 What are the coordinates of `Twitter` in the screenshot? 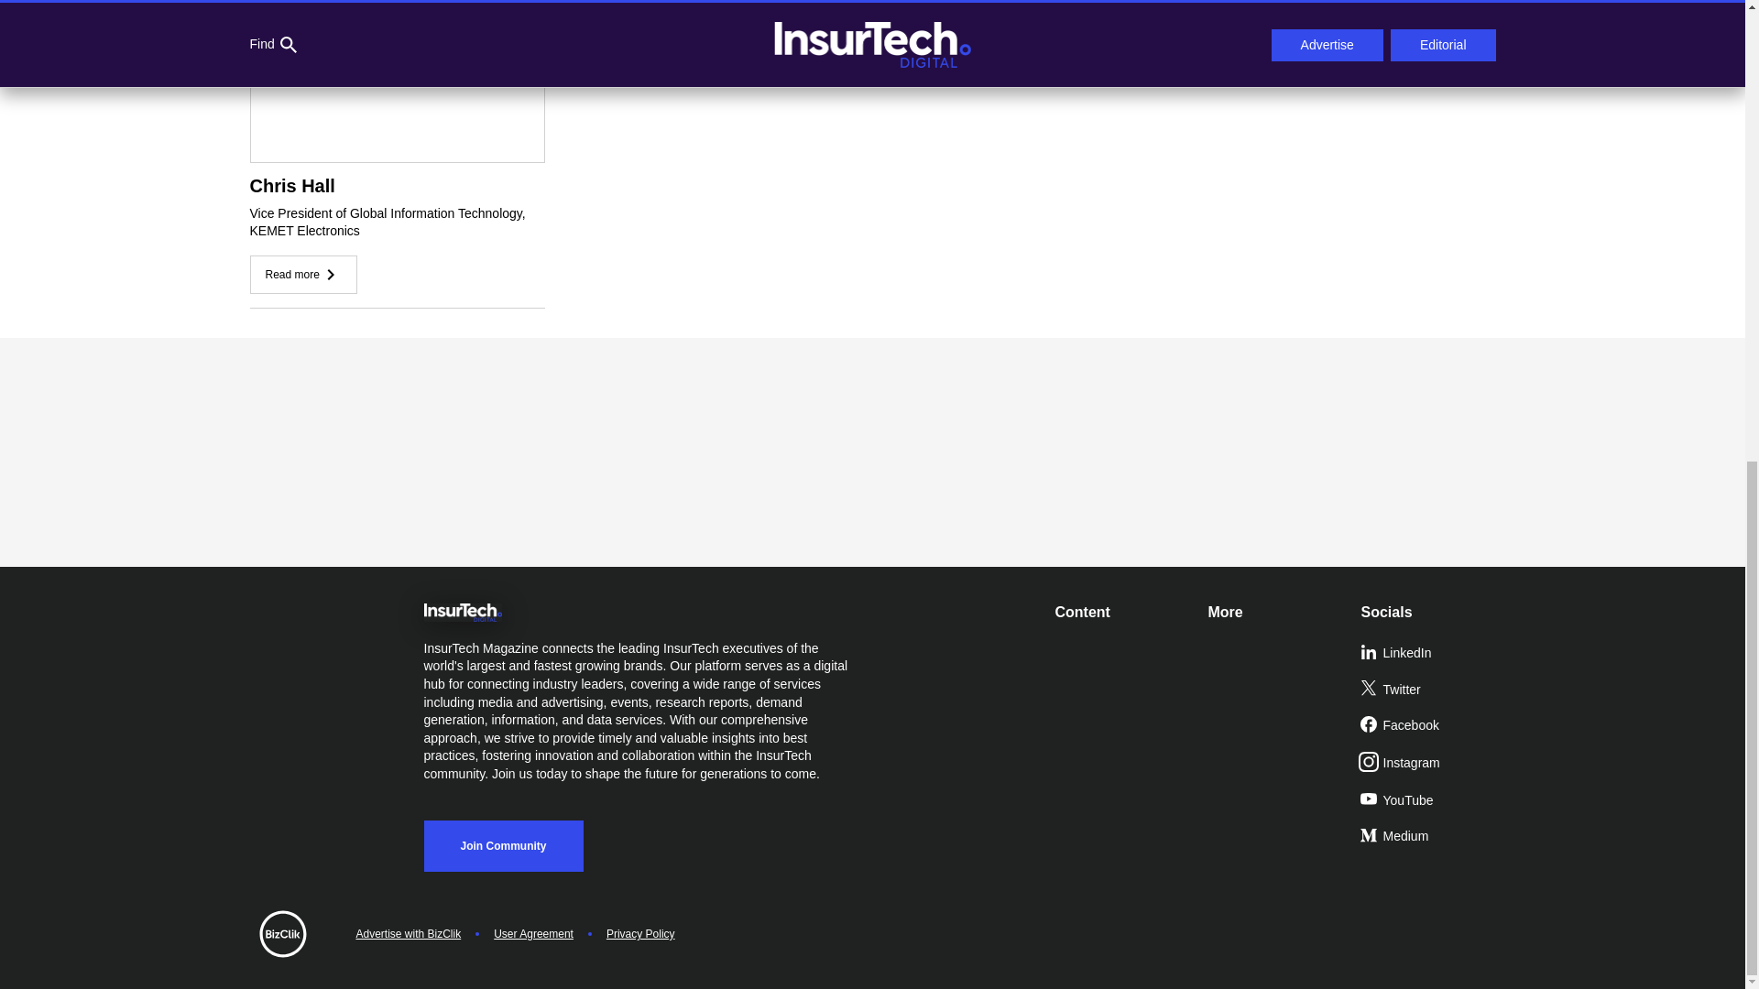 It's located at (1429, 690).